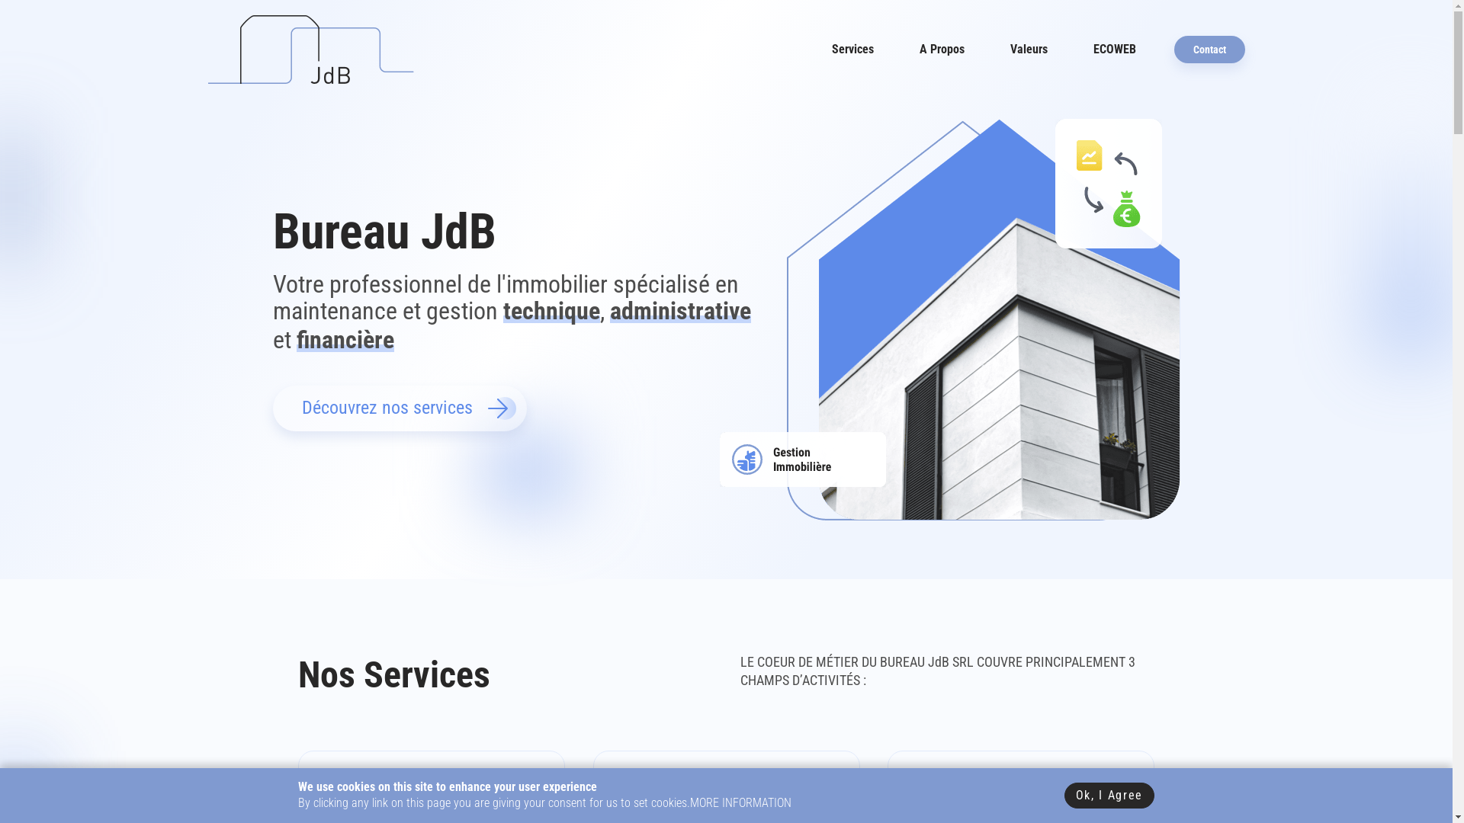 The width and height of the screenshot is (1464, 823). I want to click on A Propos, so click(942, 49).